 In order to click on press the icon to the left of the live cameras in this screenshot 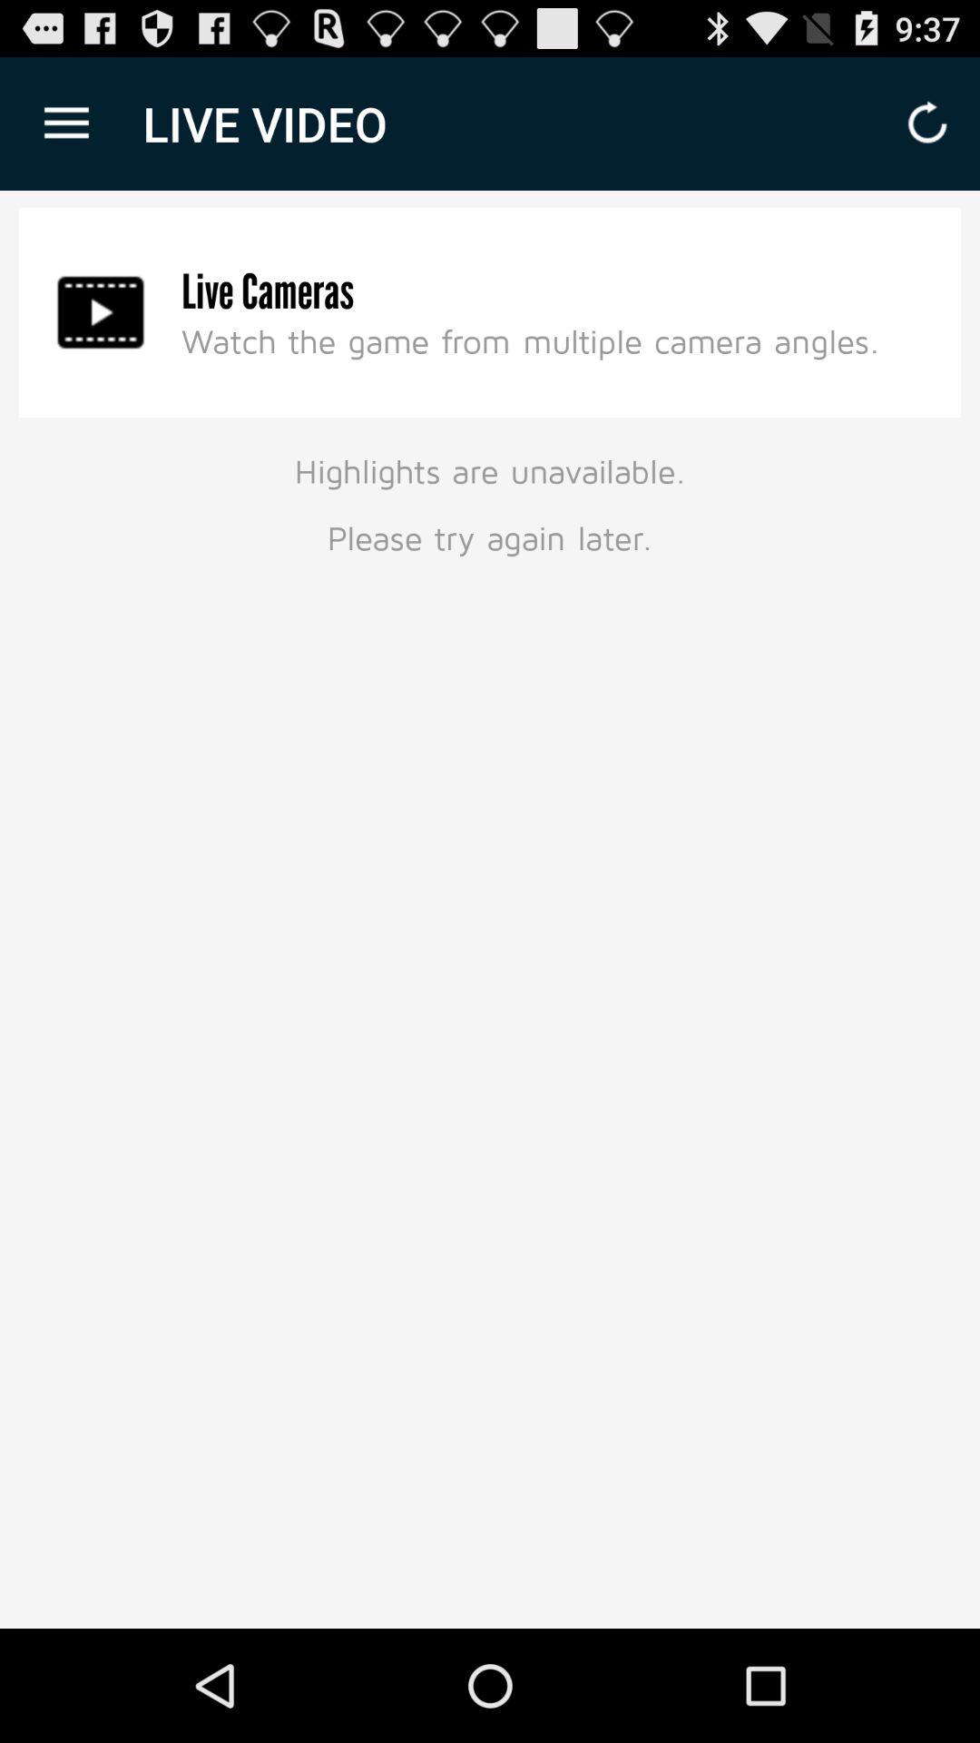, I will do `click(101, 312)`.